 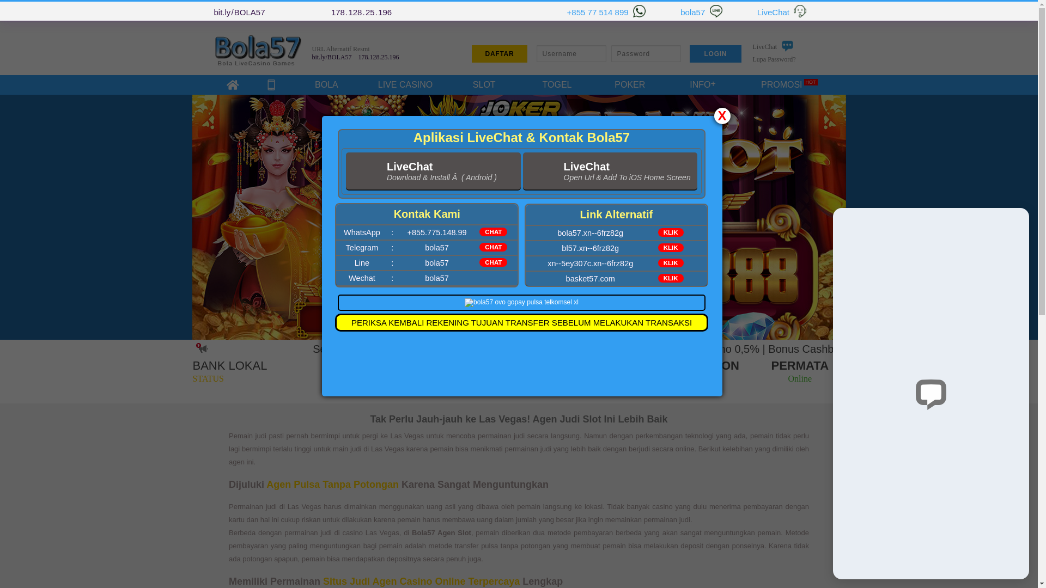 I want to click on bit.ly / BOLA57, so click(x=331, y=57).